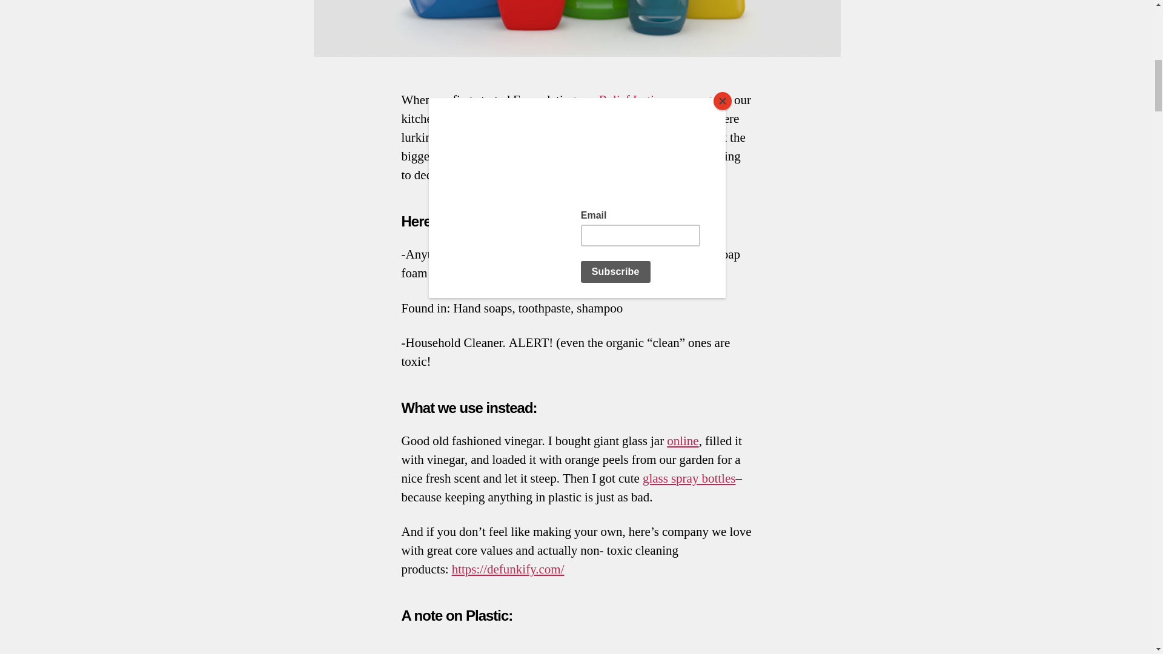  I want to click on Relief Lotion, so click(632, 101).